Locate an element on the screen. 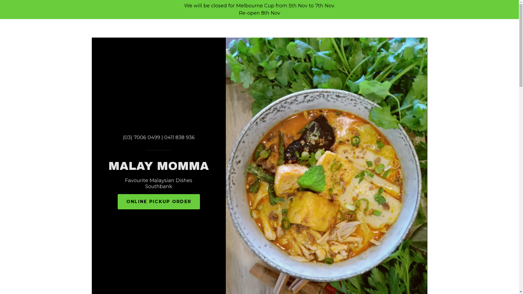 Image resolution: width=523 pixels, height=294 pixels. 0411 838 936 is located at coordinates (180, 137).